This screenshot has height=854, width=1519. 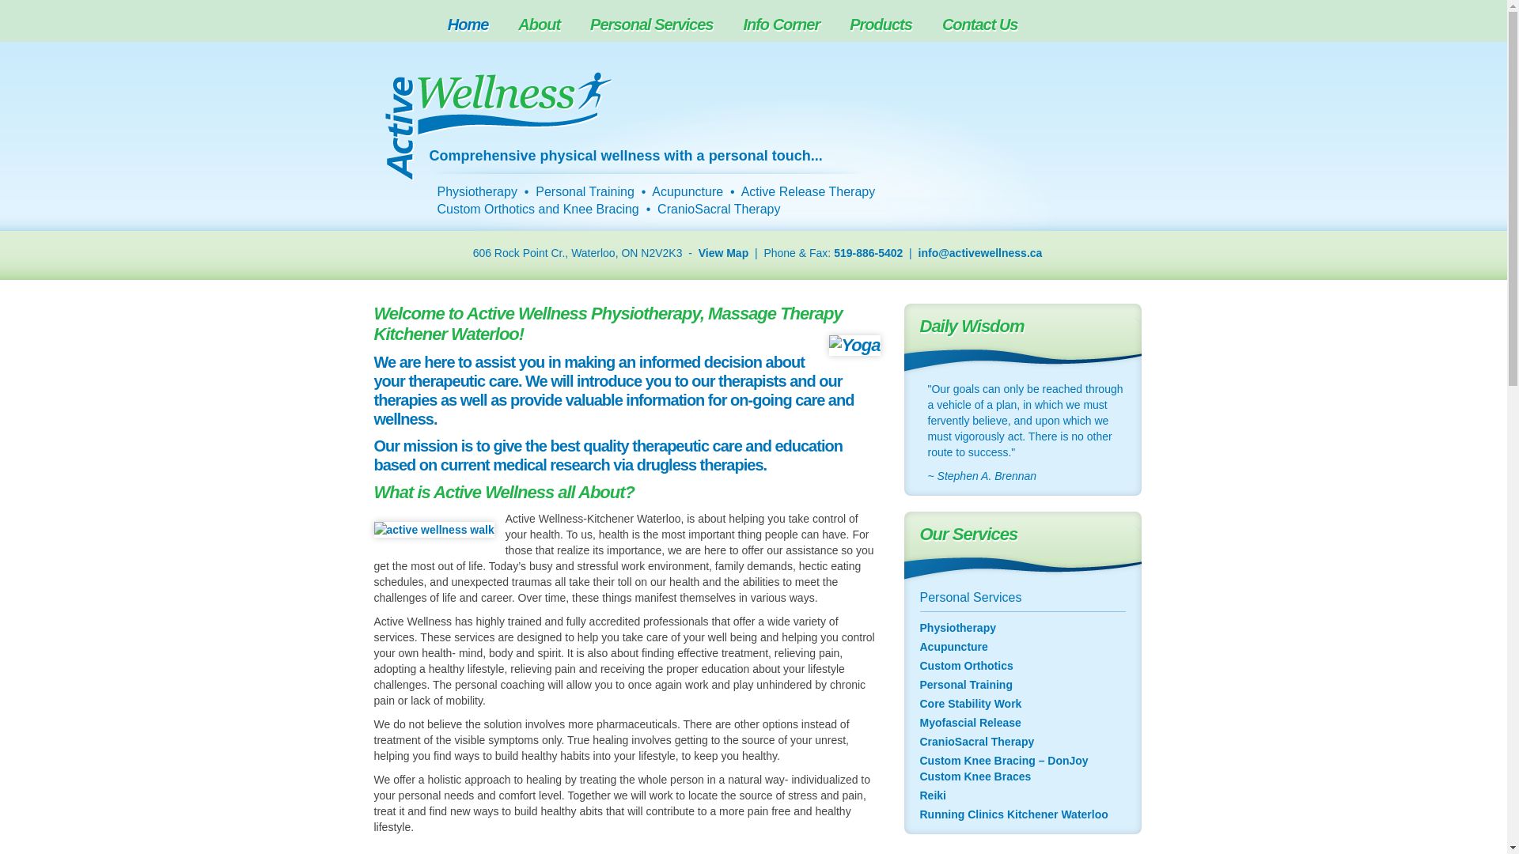 What do you see at coordinates (966, 666) in the screenshot?
I see `Custom Orthotics` at bounding box center [966, 666].